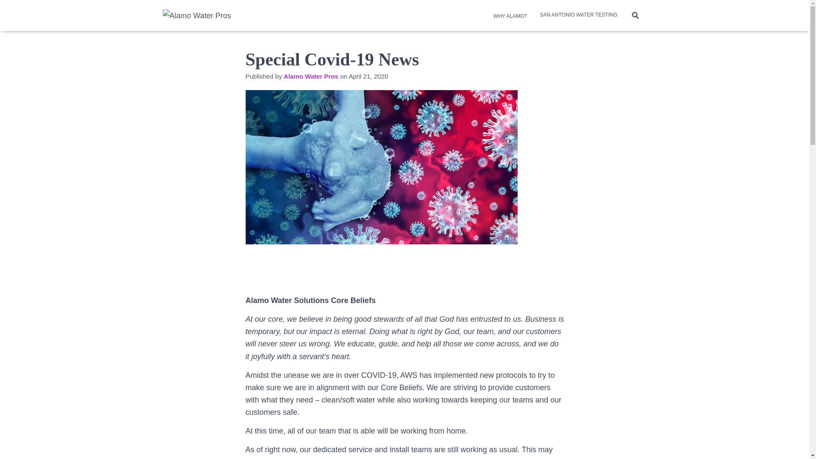 This screenshot has height=459, width=816. I want to click on SAN ANTONIO WATER TESTING, so click(578, 14).